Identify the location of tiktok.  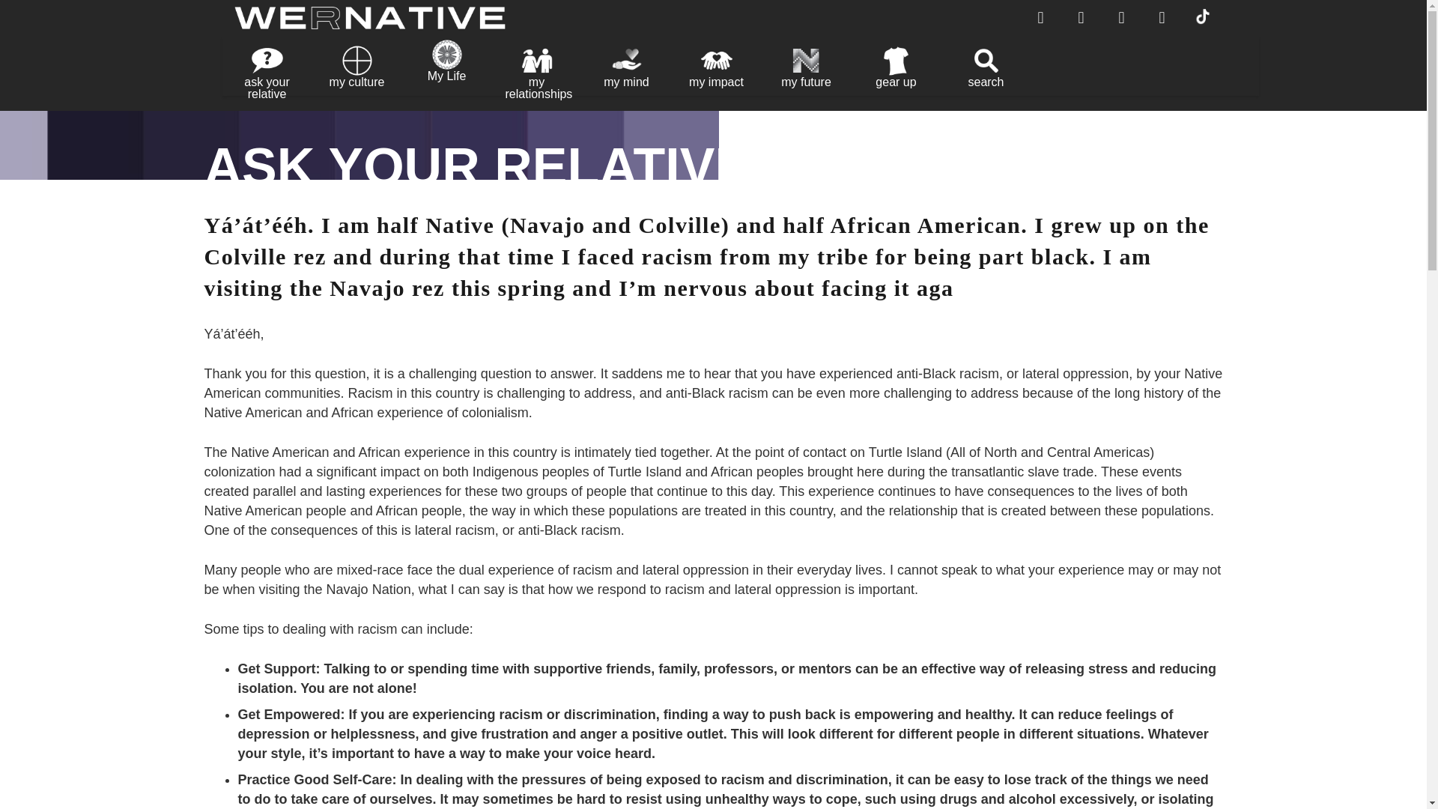
(1203, 15).